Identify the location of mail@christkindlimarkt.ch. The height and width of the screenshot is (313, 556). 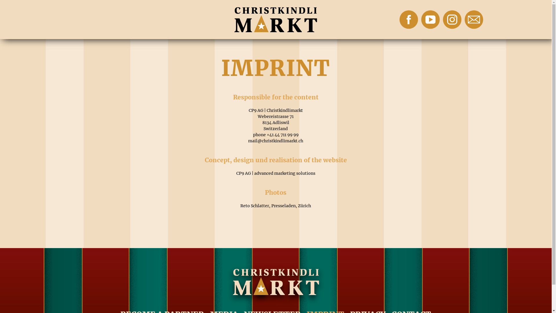
(276, 141).